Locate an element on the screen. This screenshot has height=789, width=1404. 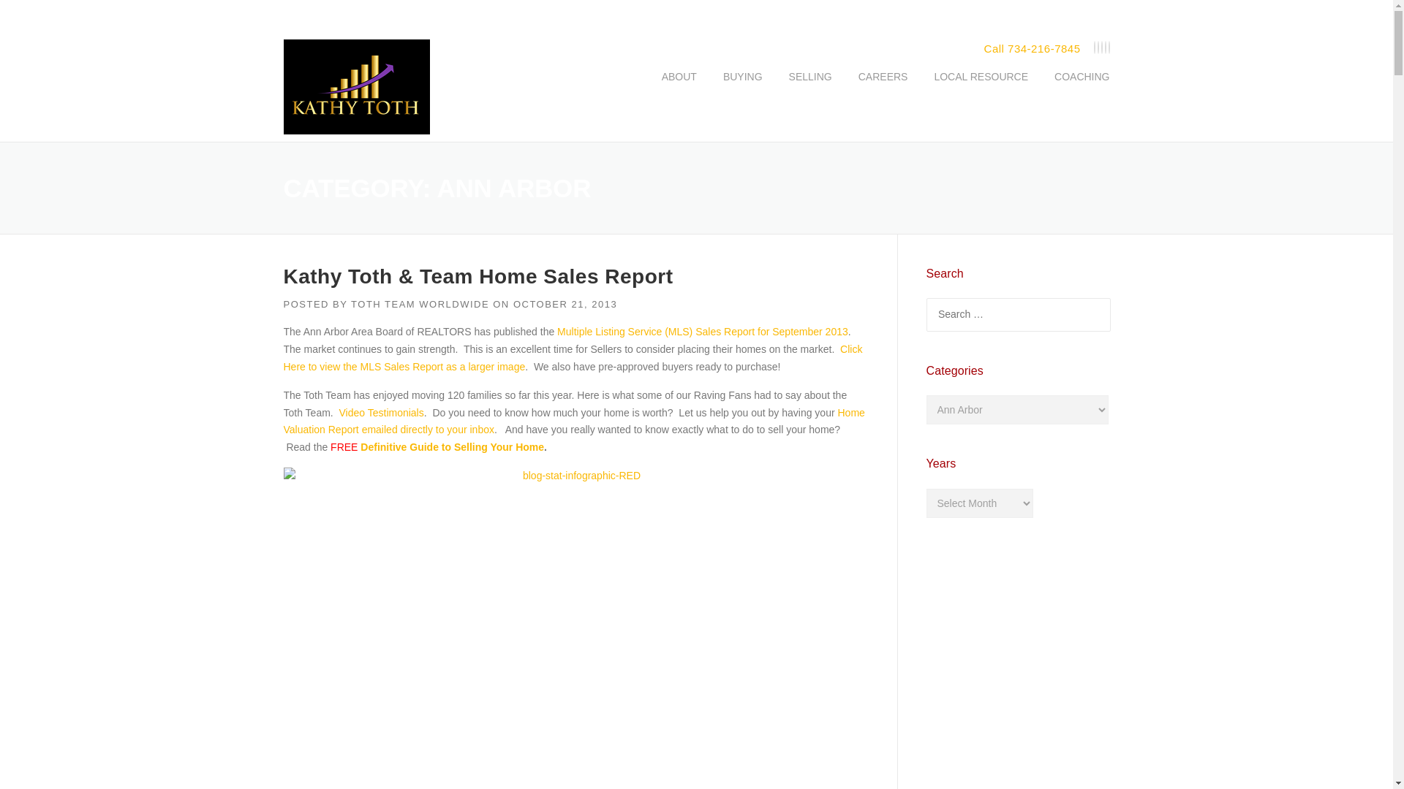
ABOUT is located at coordinates (679, 88).